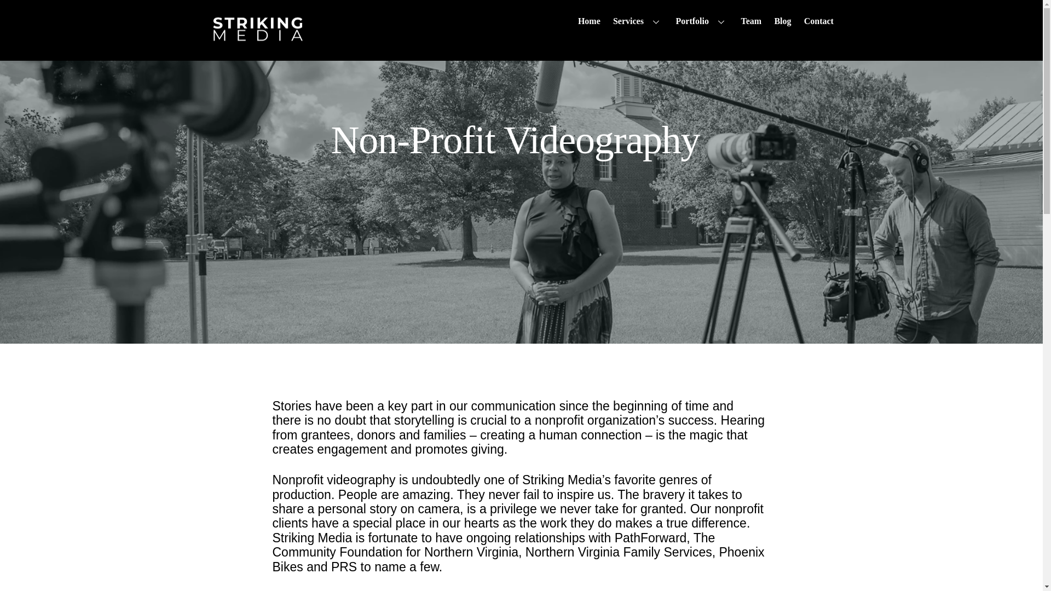 The image size is (1051, 591). Describe the element at coordinates (521, 21) in the screenshot. I see `Home` at that location.